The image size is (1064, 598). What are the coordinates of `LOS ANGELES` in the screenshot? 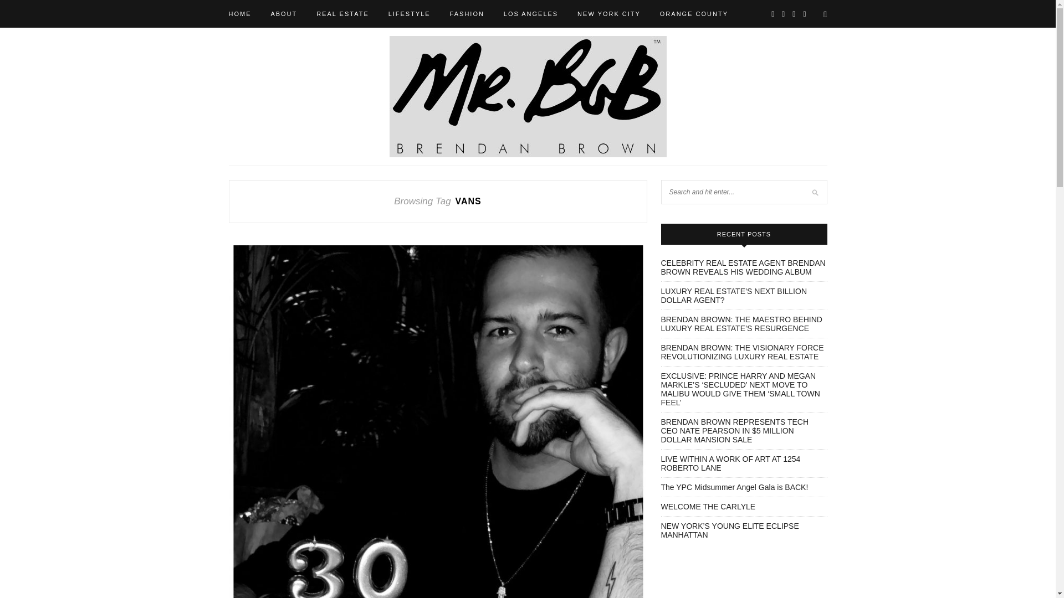 It's located at (530, 13).